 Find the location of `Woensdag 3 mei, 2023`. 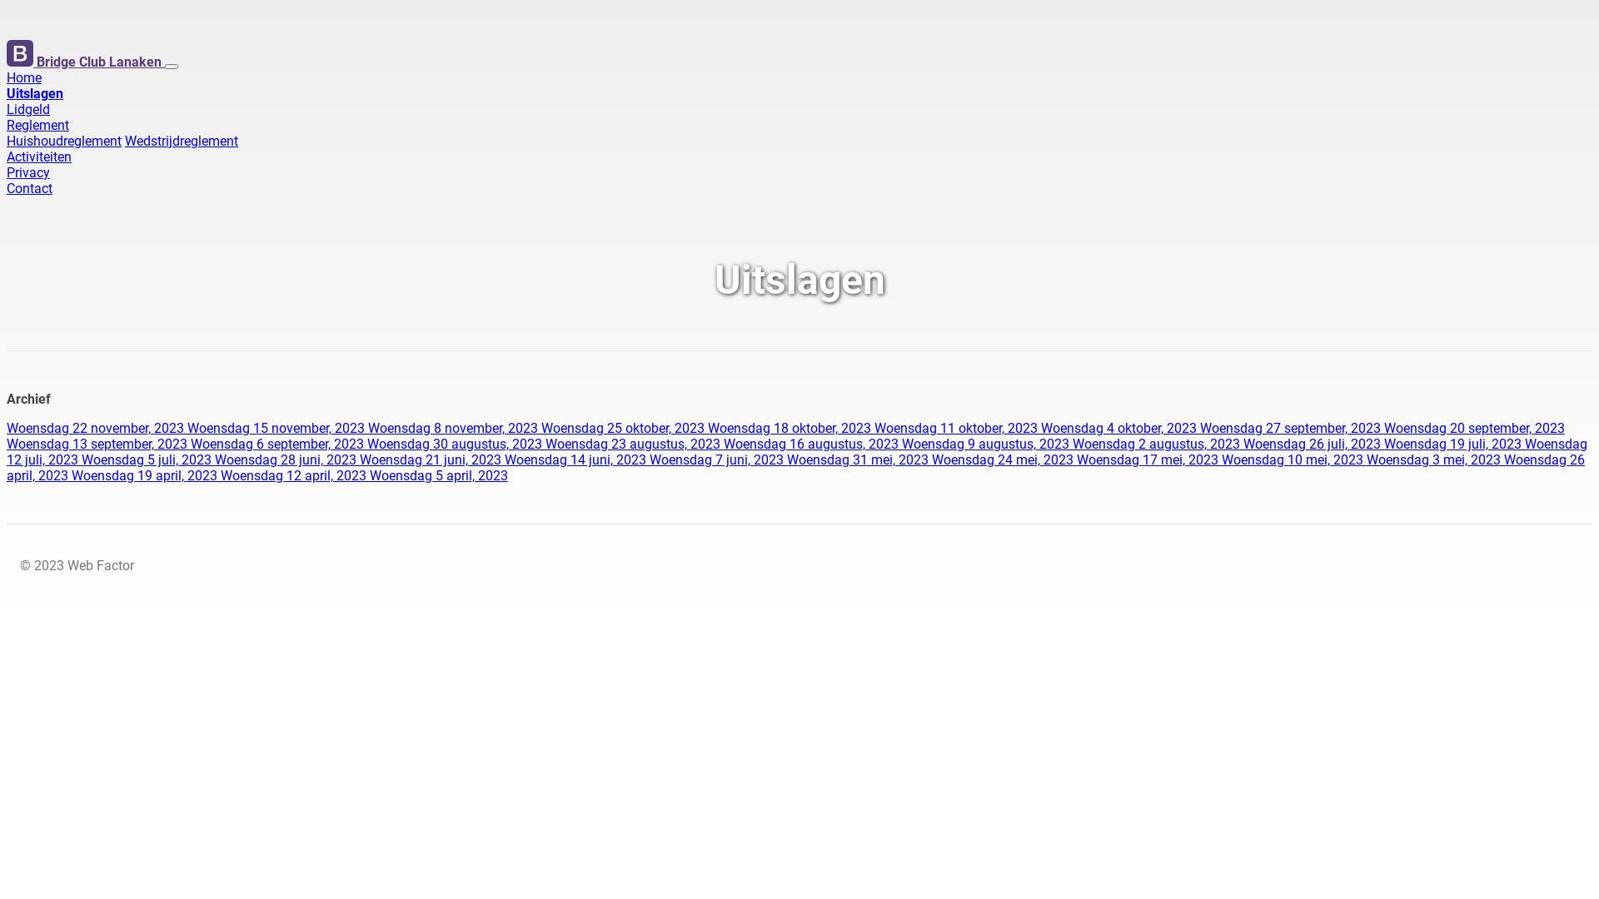

Woensdag 3 mei, 2023 is located at coordinates (1436, 459).